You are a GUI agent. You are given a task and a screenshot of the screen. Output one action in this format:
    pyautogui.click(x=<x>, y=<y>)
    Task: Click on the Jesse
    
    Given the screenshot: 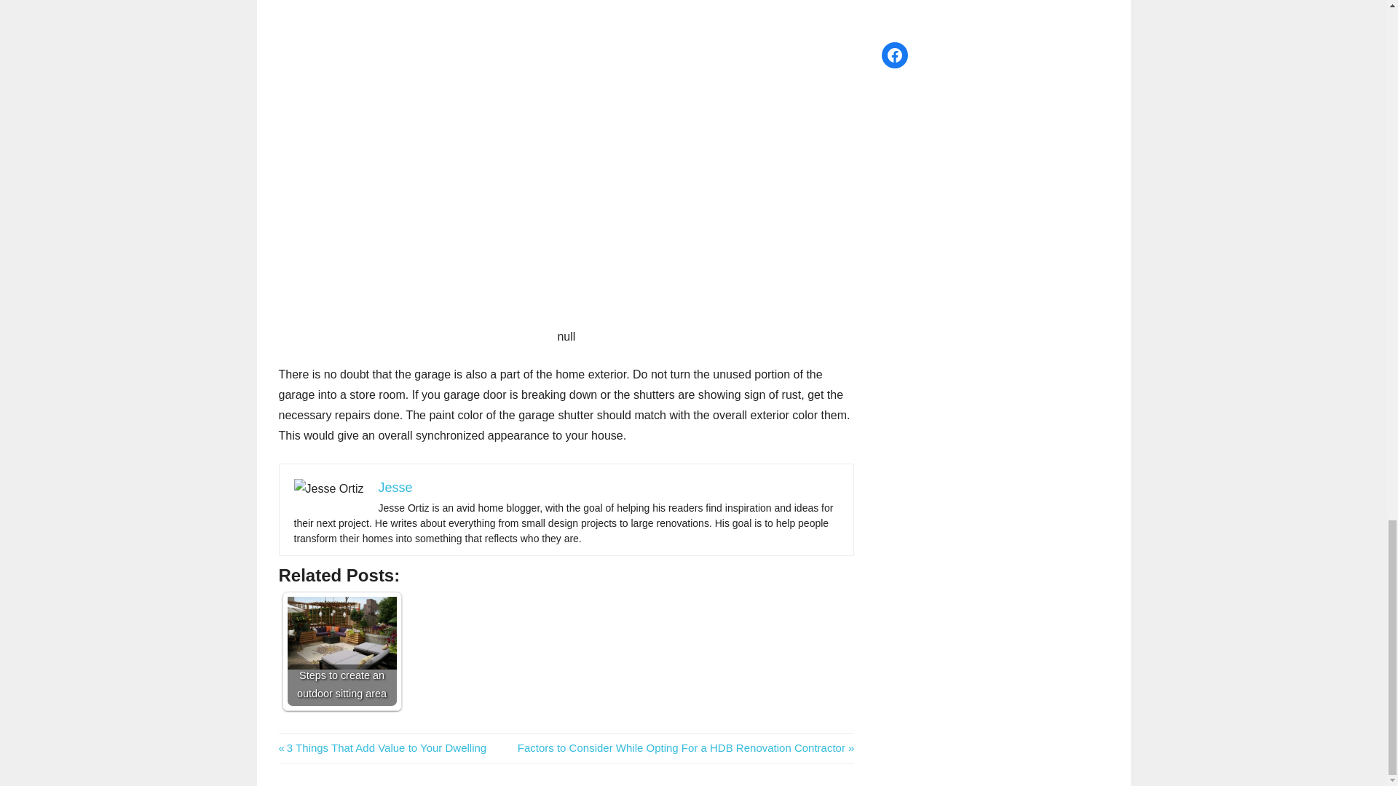 What is the action you would take?
    pyautogui.click(x=395, y=488)
    